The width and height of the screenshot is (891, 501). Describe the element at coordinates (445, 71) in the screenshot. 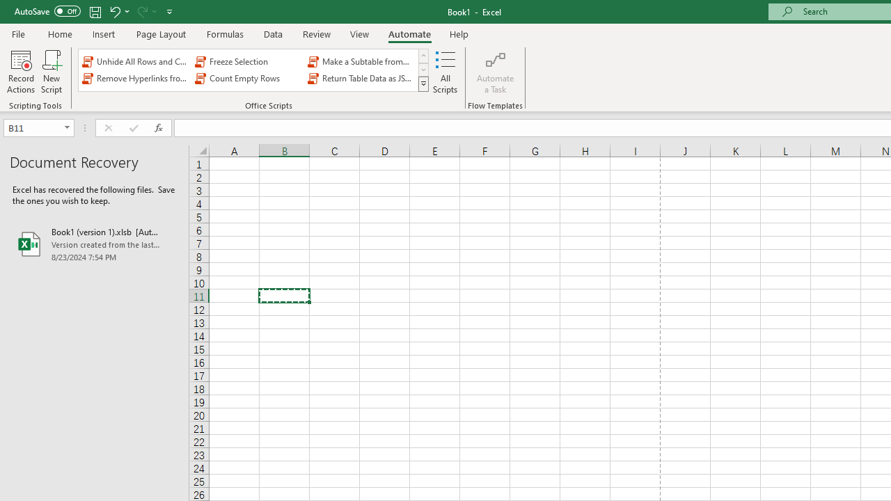

I see `All Scripts` at that location.